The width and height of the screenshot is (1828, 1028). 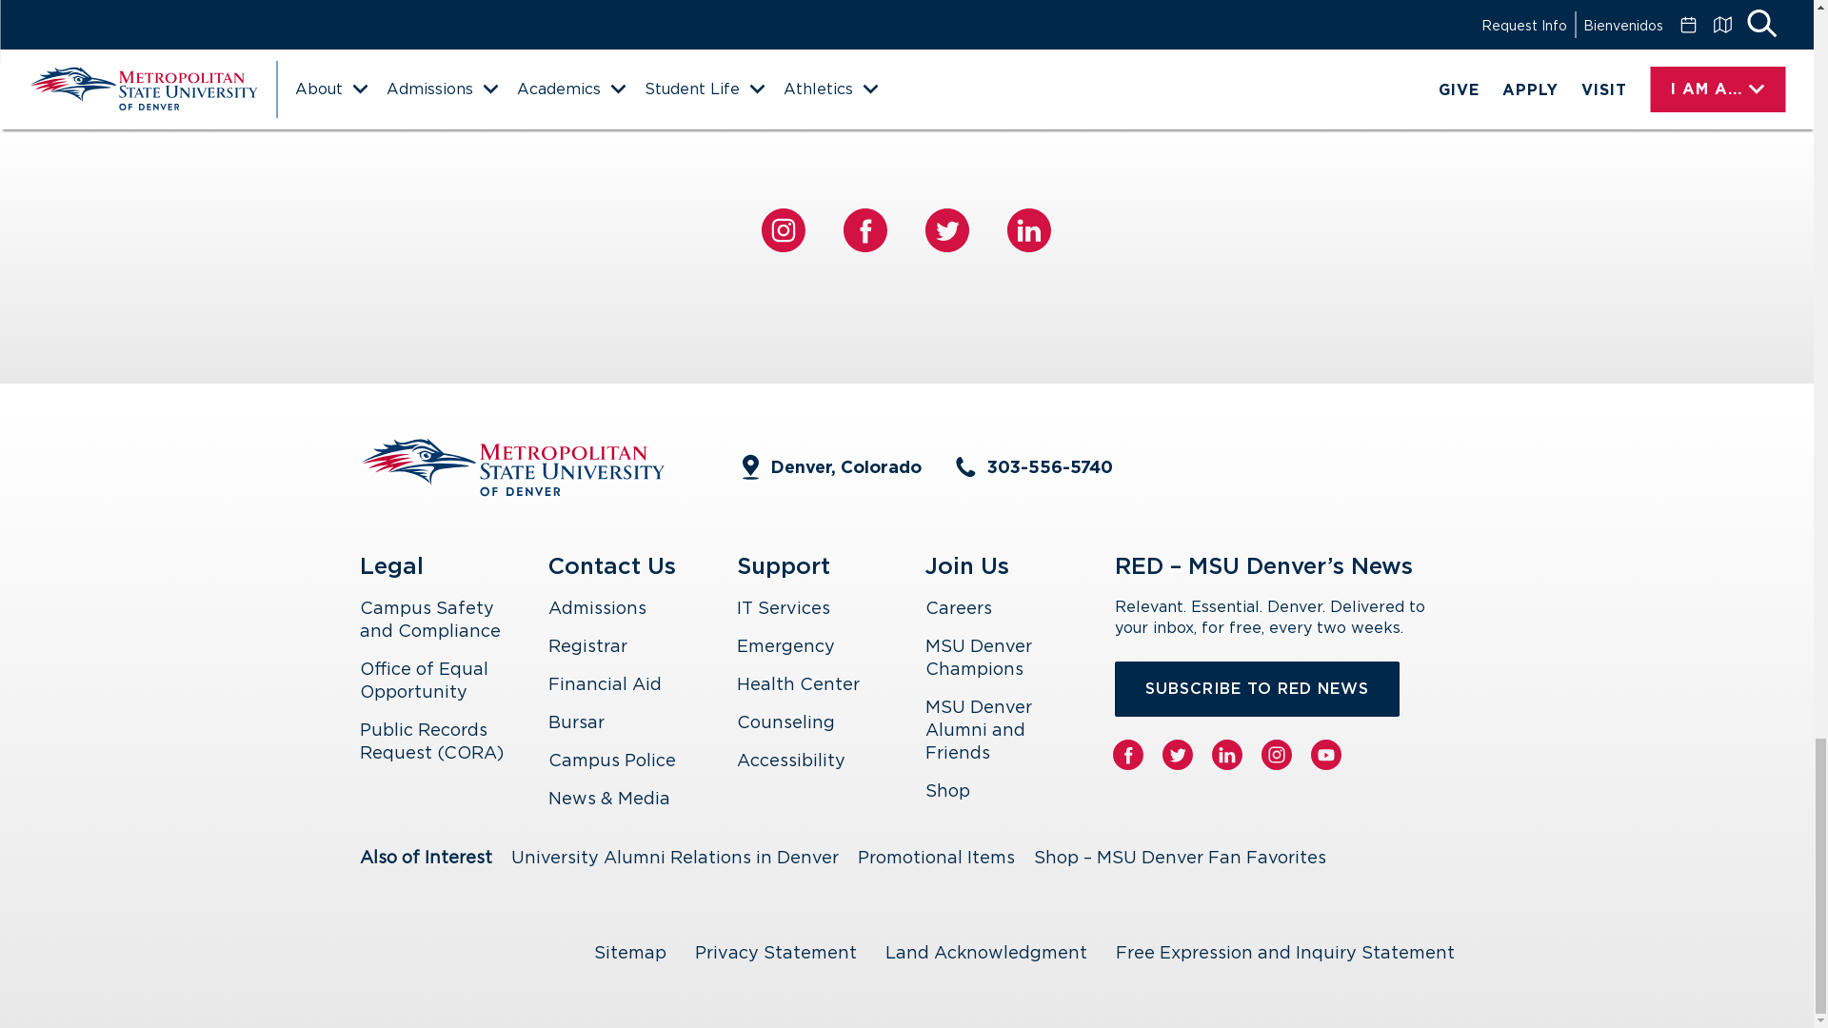 I want to click on LinkedIn, so click(x=1028, y=230).